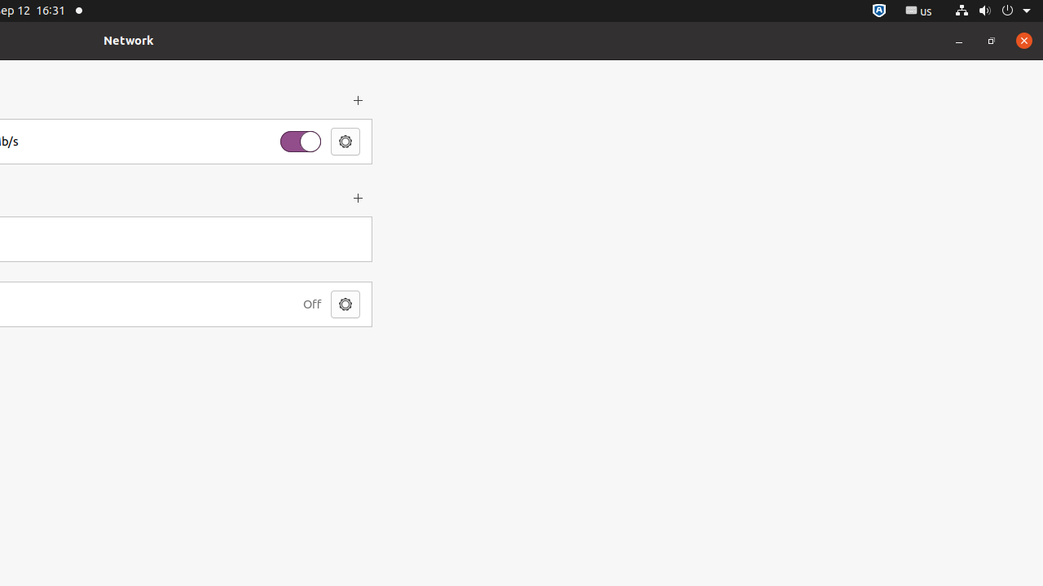  What do you see at coordinates (129, 41) in the screenshot?
I see `Network` at bounding box center [129, 41].